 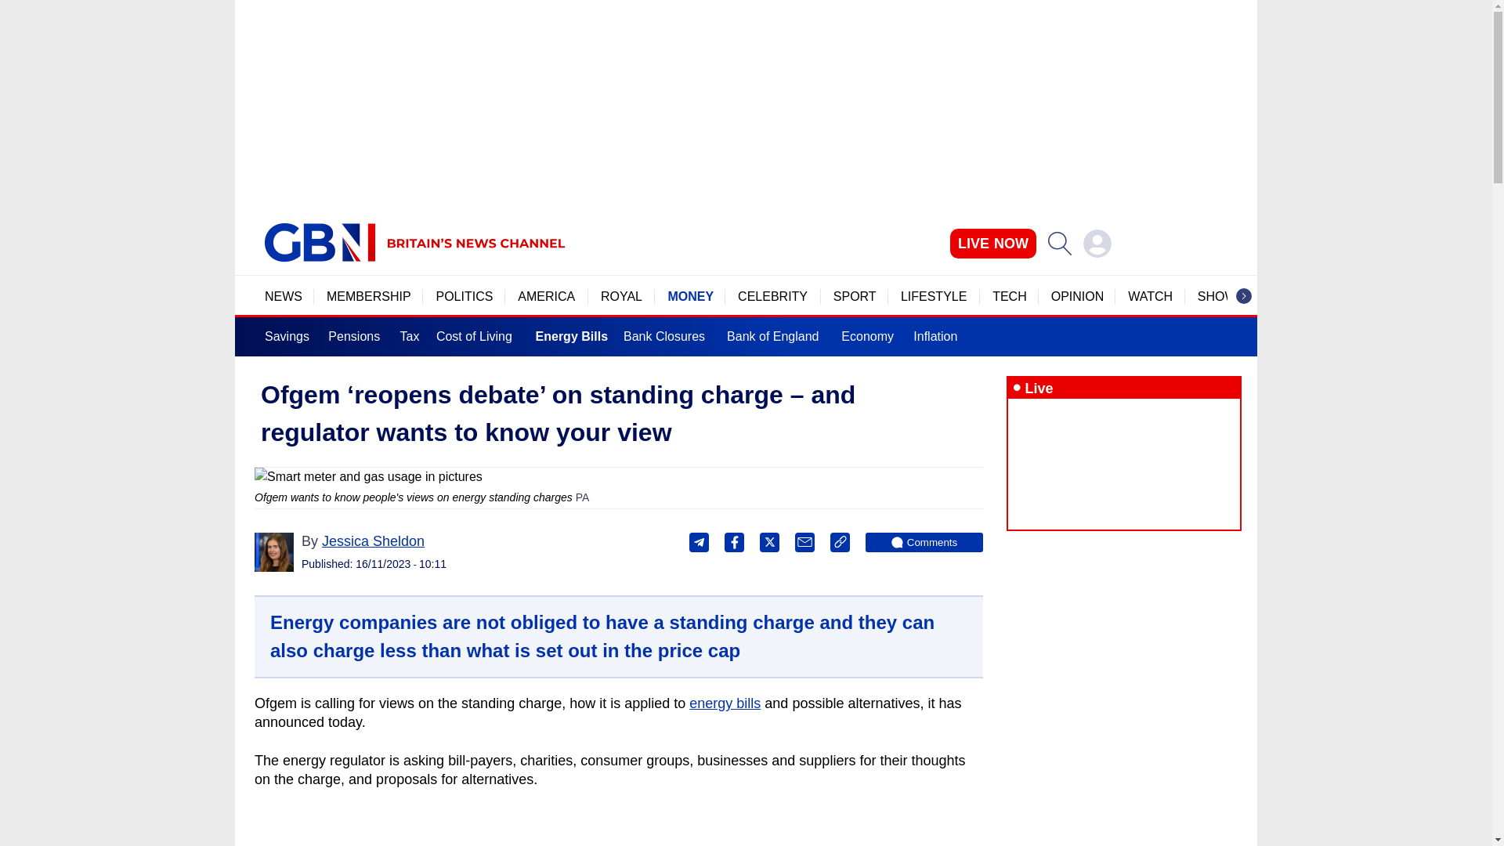 What do you see at coordinates (273, 552) in the screenshot?
I see `Jessica Sheldon` at bounding box center [273, 552].